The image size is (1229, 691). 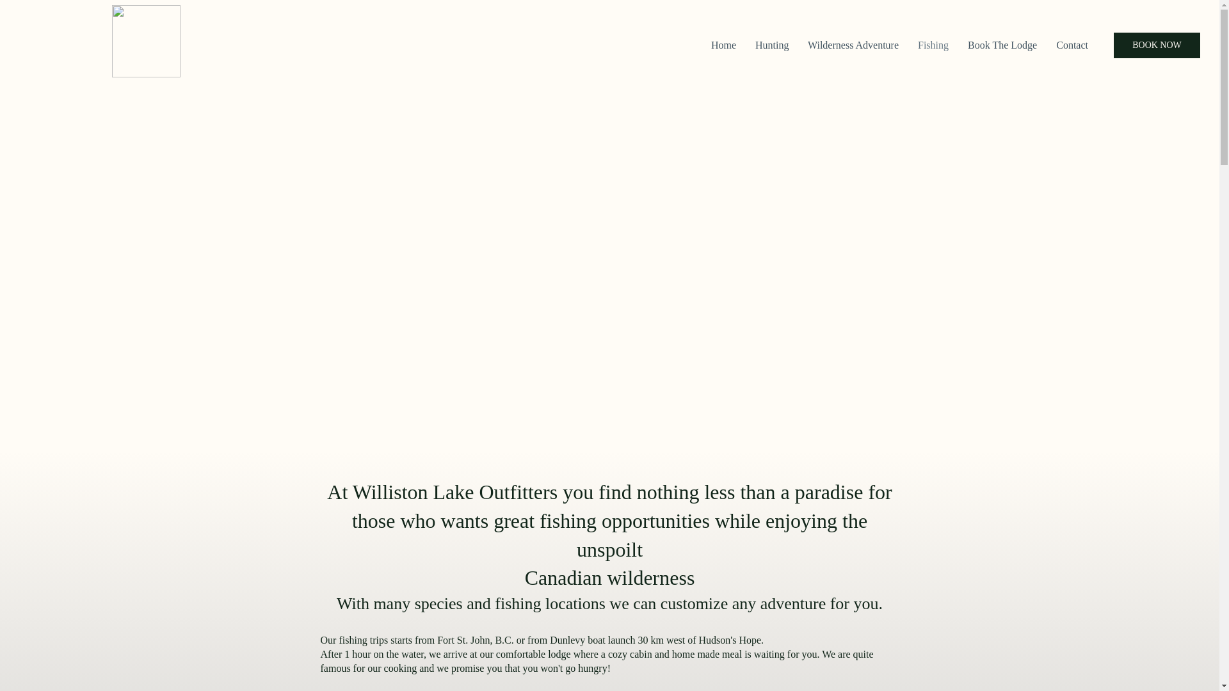 I want to click on BOOK NOW, so click(x=1157, y=45).